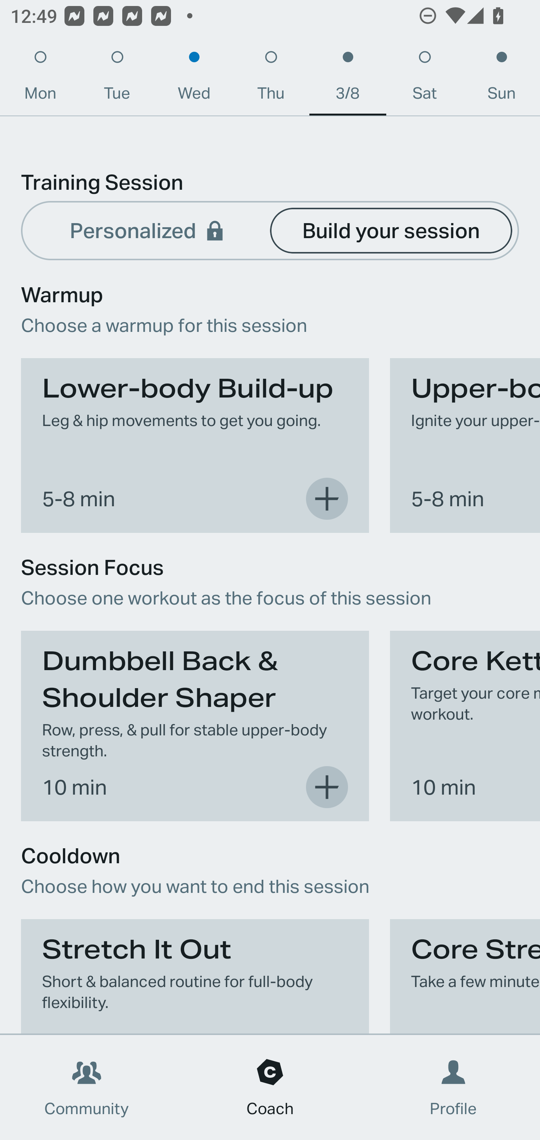 This screenshot has width=540, height=1140. I want to click on Thu, so click(271, 79).